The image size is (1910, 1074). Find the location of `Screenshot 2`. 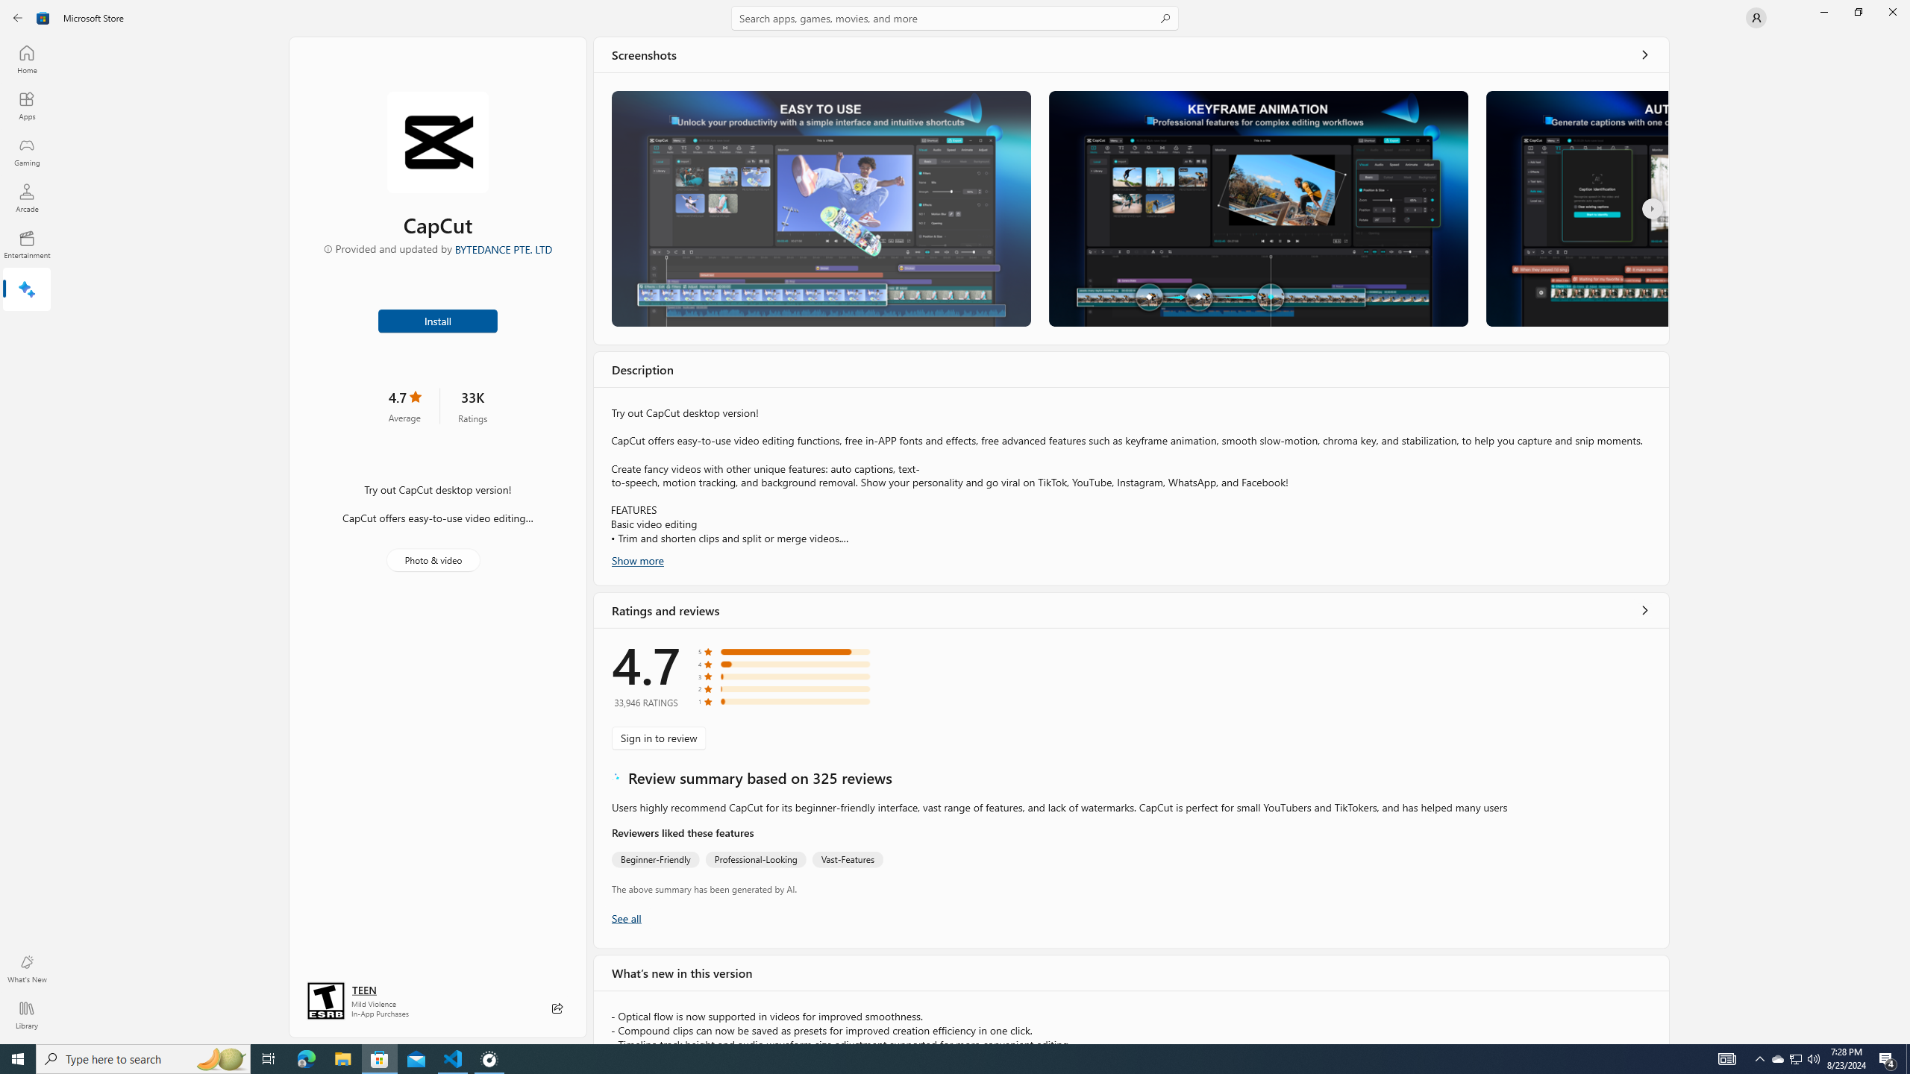

Screenshot 2 is located at coordinates (1258, 209).